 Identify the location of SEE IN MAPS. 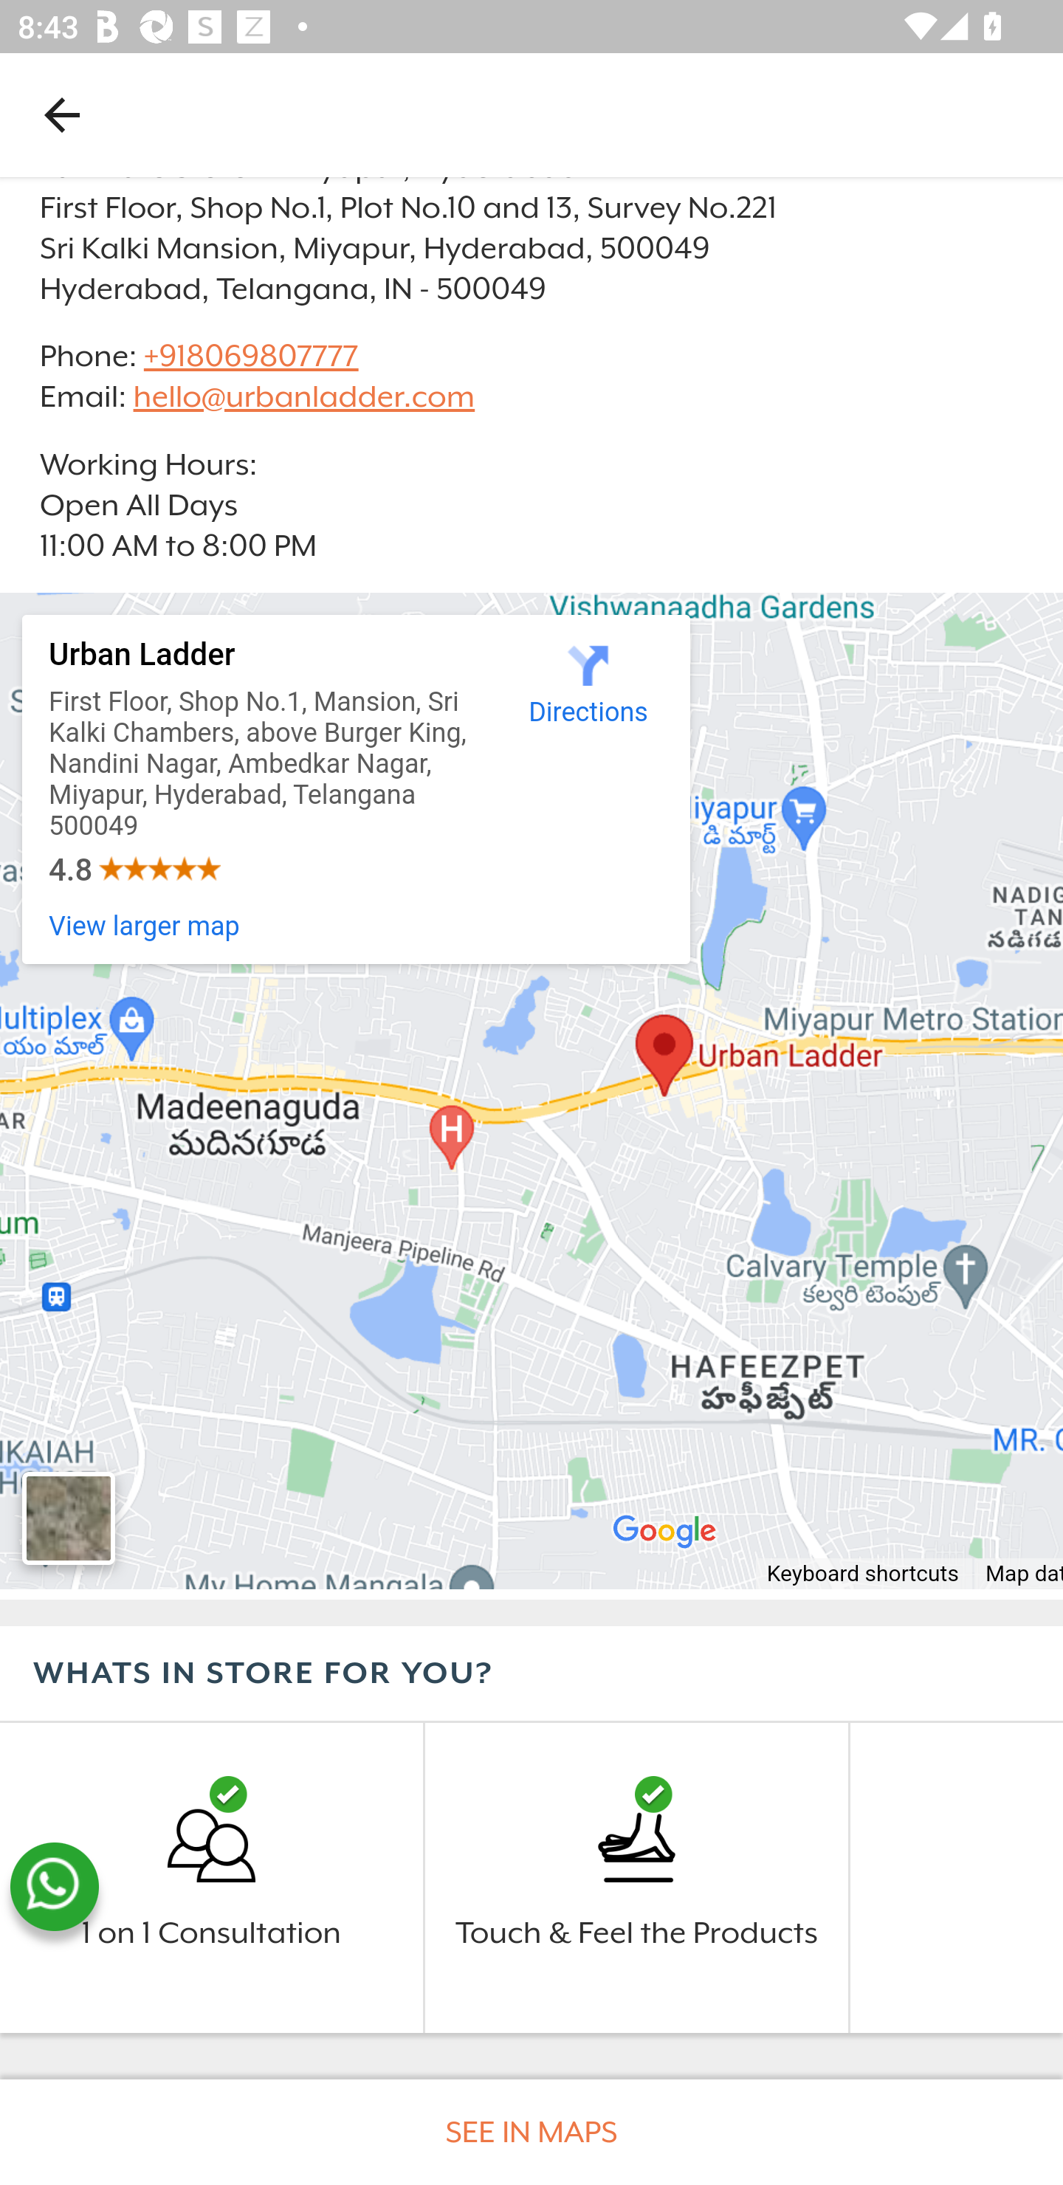
(531, 2132).